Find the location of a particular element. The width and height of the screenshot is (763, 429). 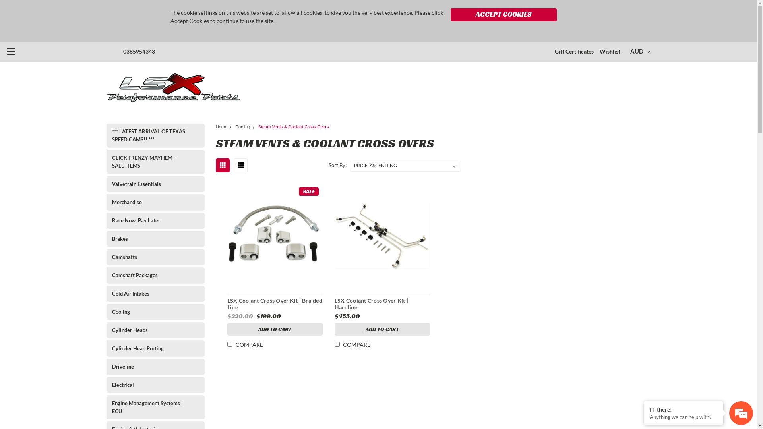

Toggle menu is located at coordinates (11, 52).